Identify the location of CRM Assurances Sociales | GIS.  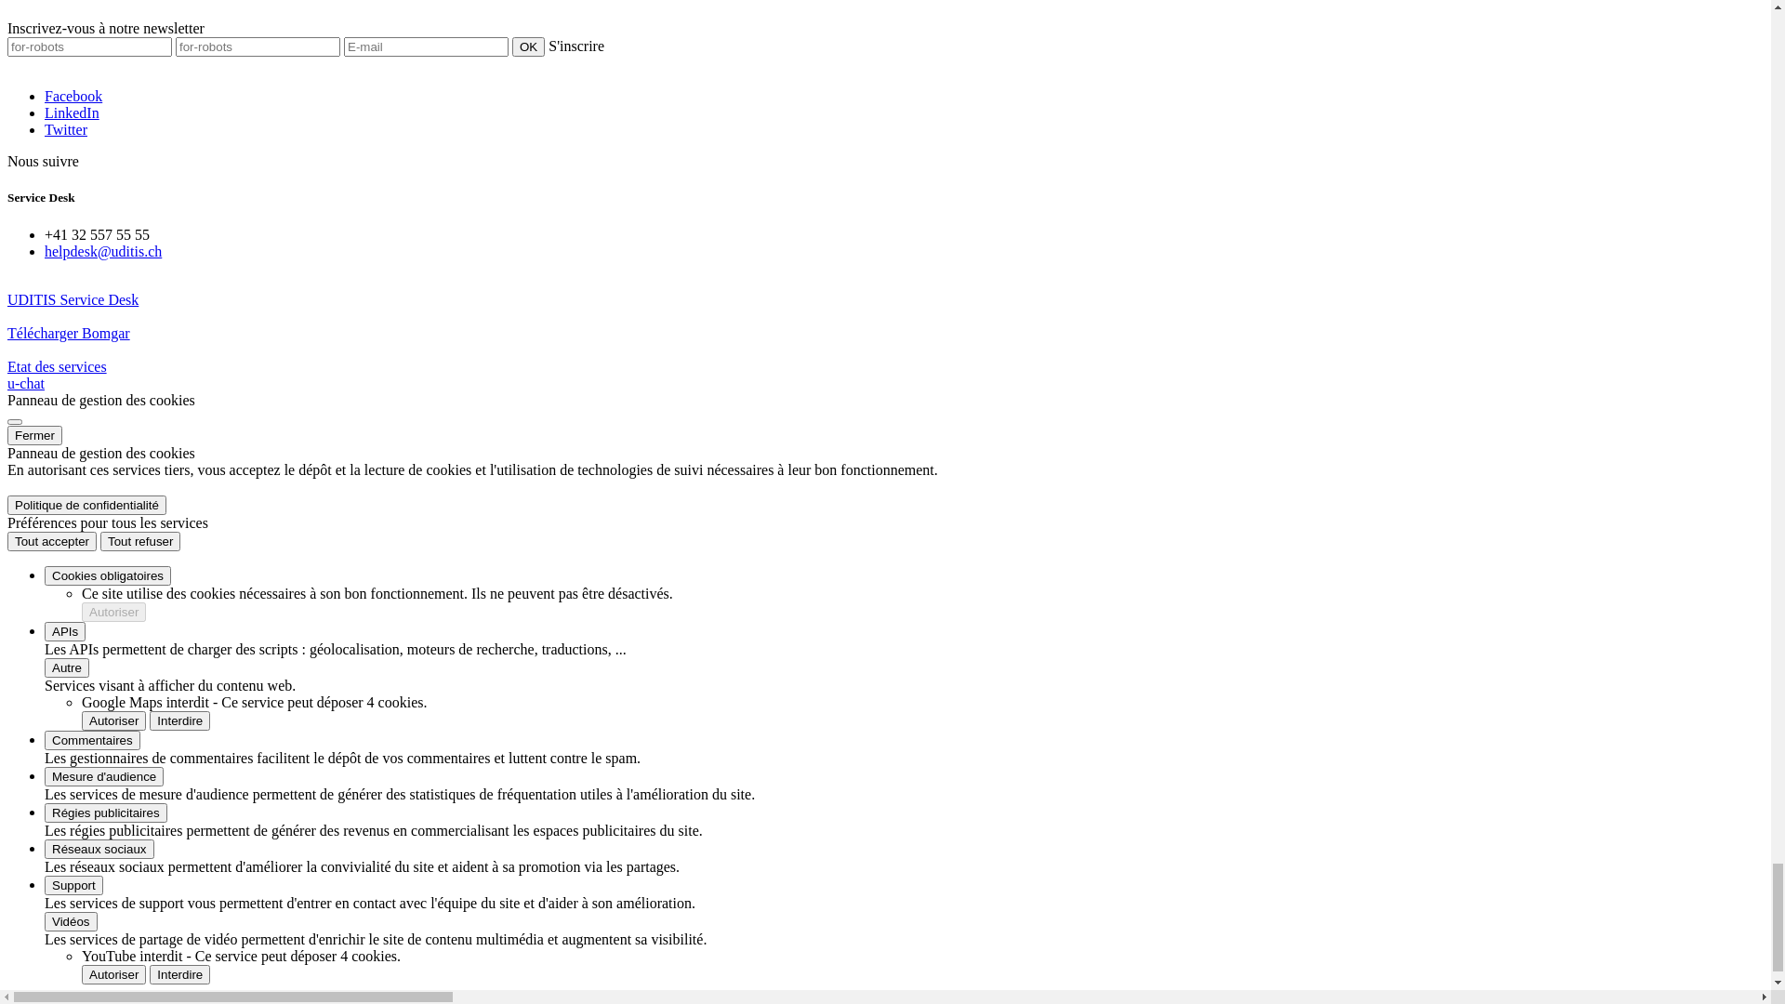
(215, 649).